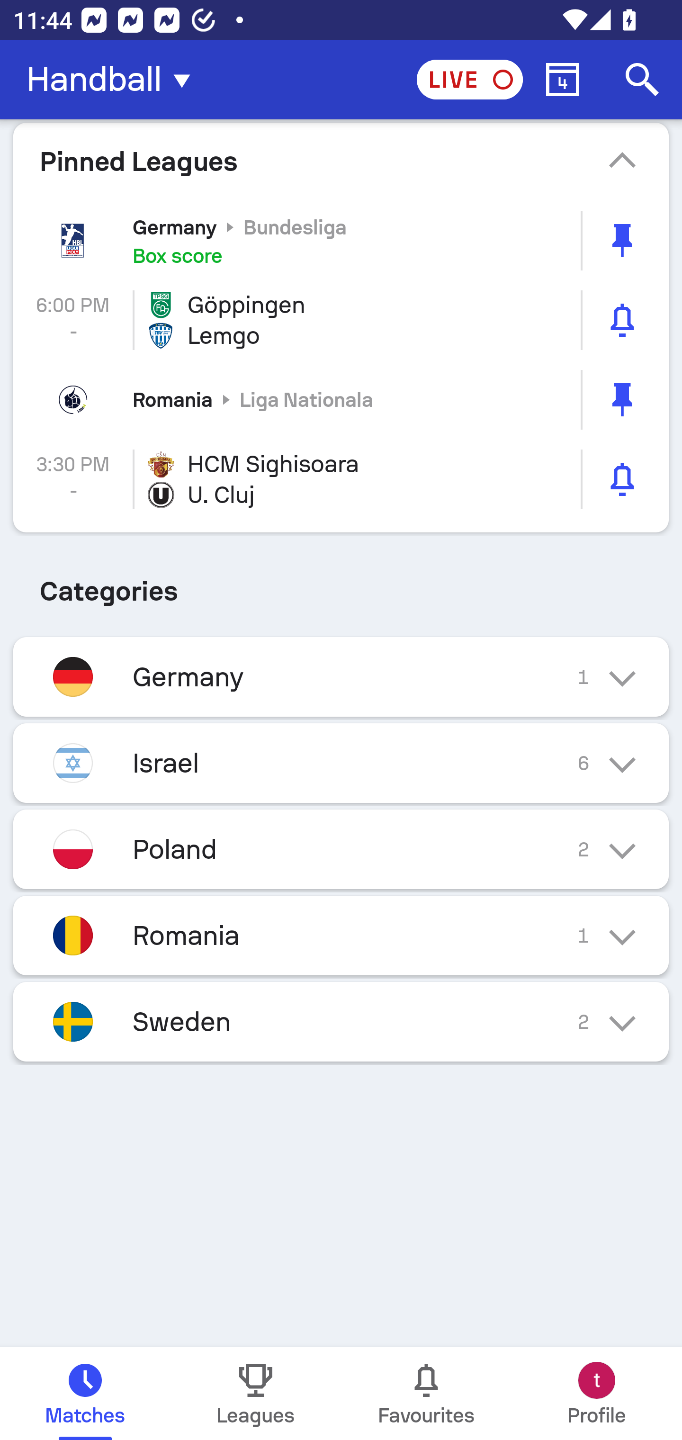 This screenshot has width=682, height=1440. Describe the element at coordinates (341, 763) in the screenshot. I see `Israel 6` at that location.